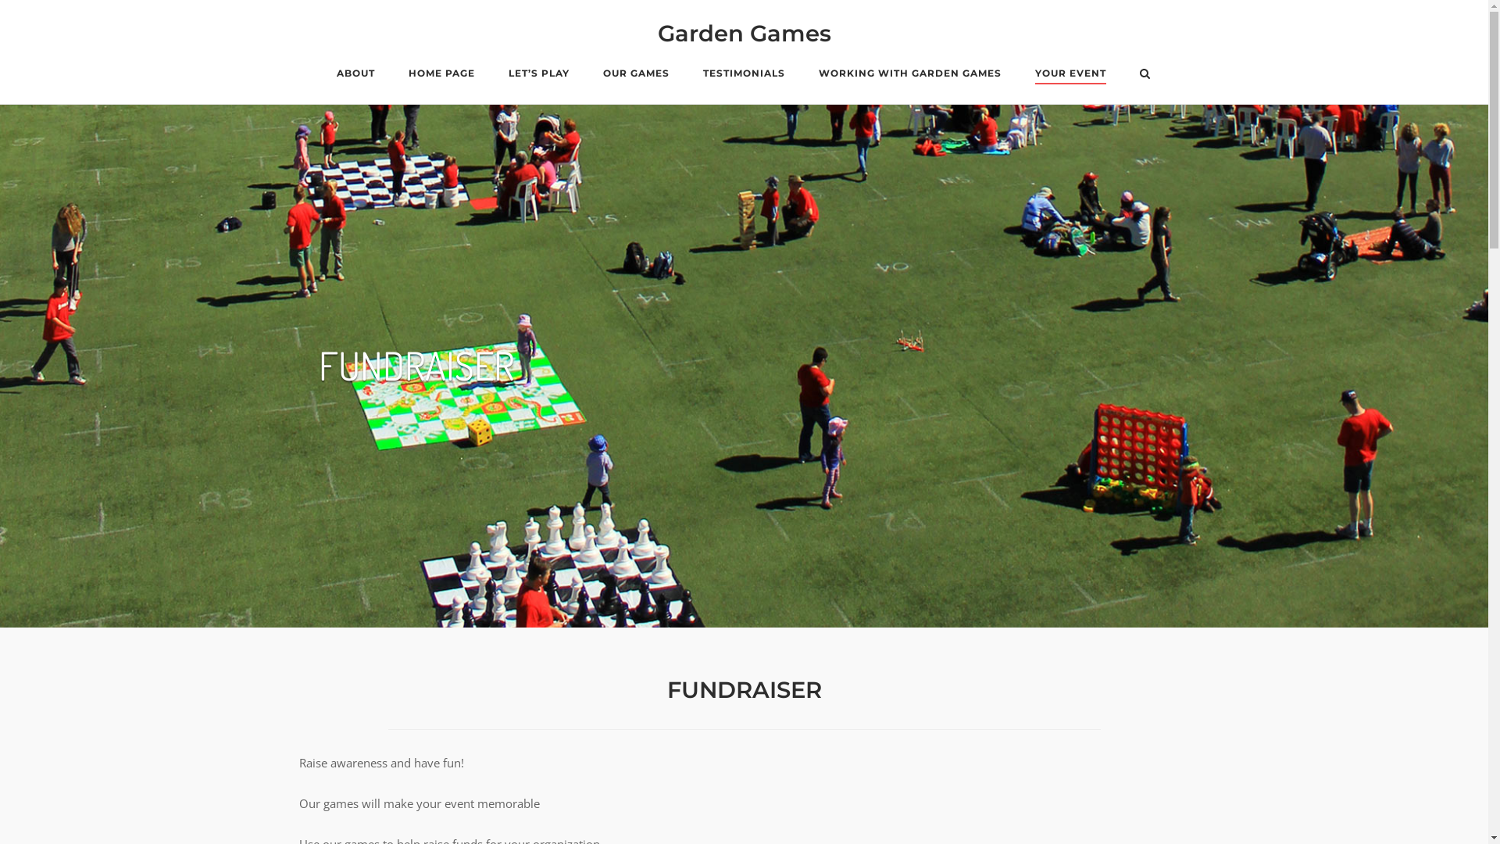 The image size is (1500, 844). I want to click on ABOUT, so click(356, 76).